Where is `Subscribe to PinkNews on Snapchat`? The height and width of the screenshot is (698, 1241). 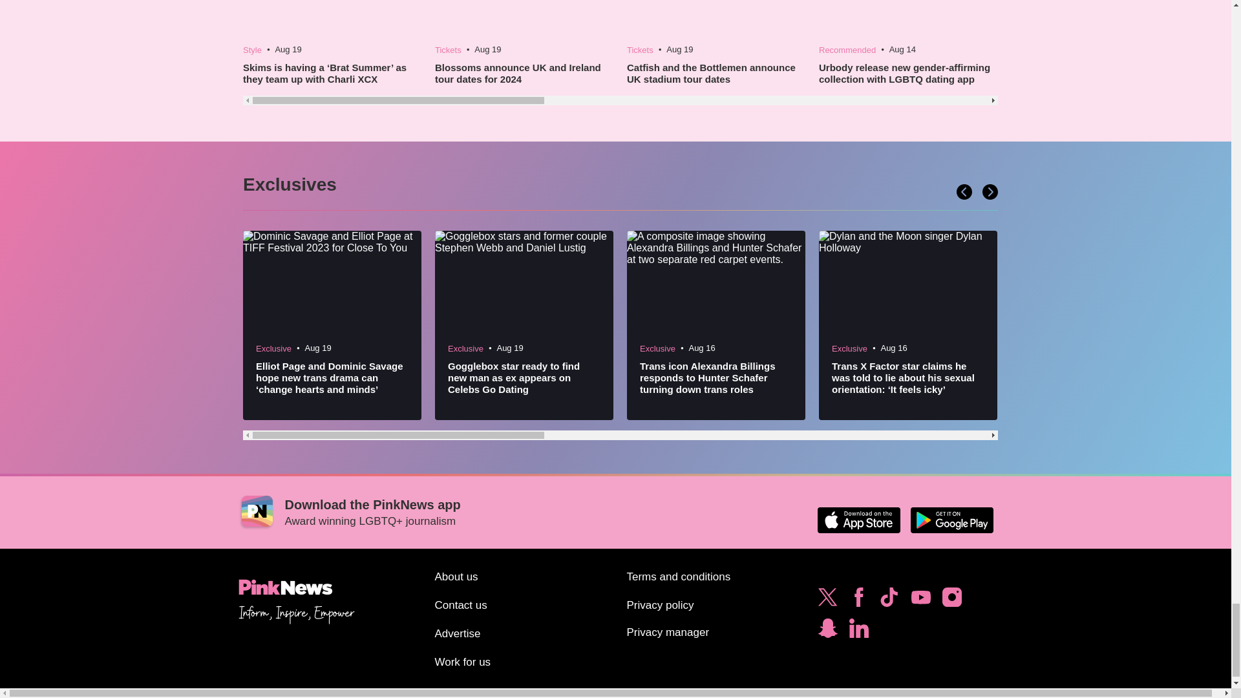
Subscribe to PinkNews on Snapchat is located at coordinates (827, 631).